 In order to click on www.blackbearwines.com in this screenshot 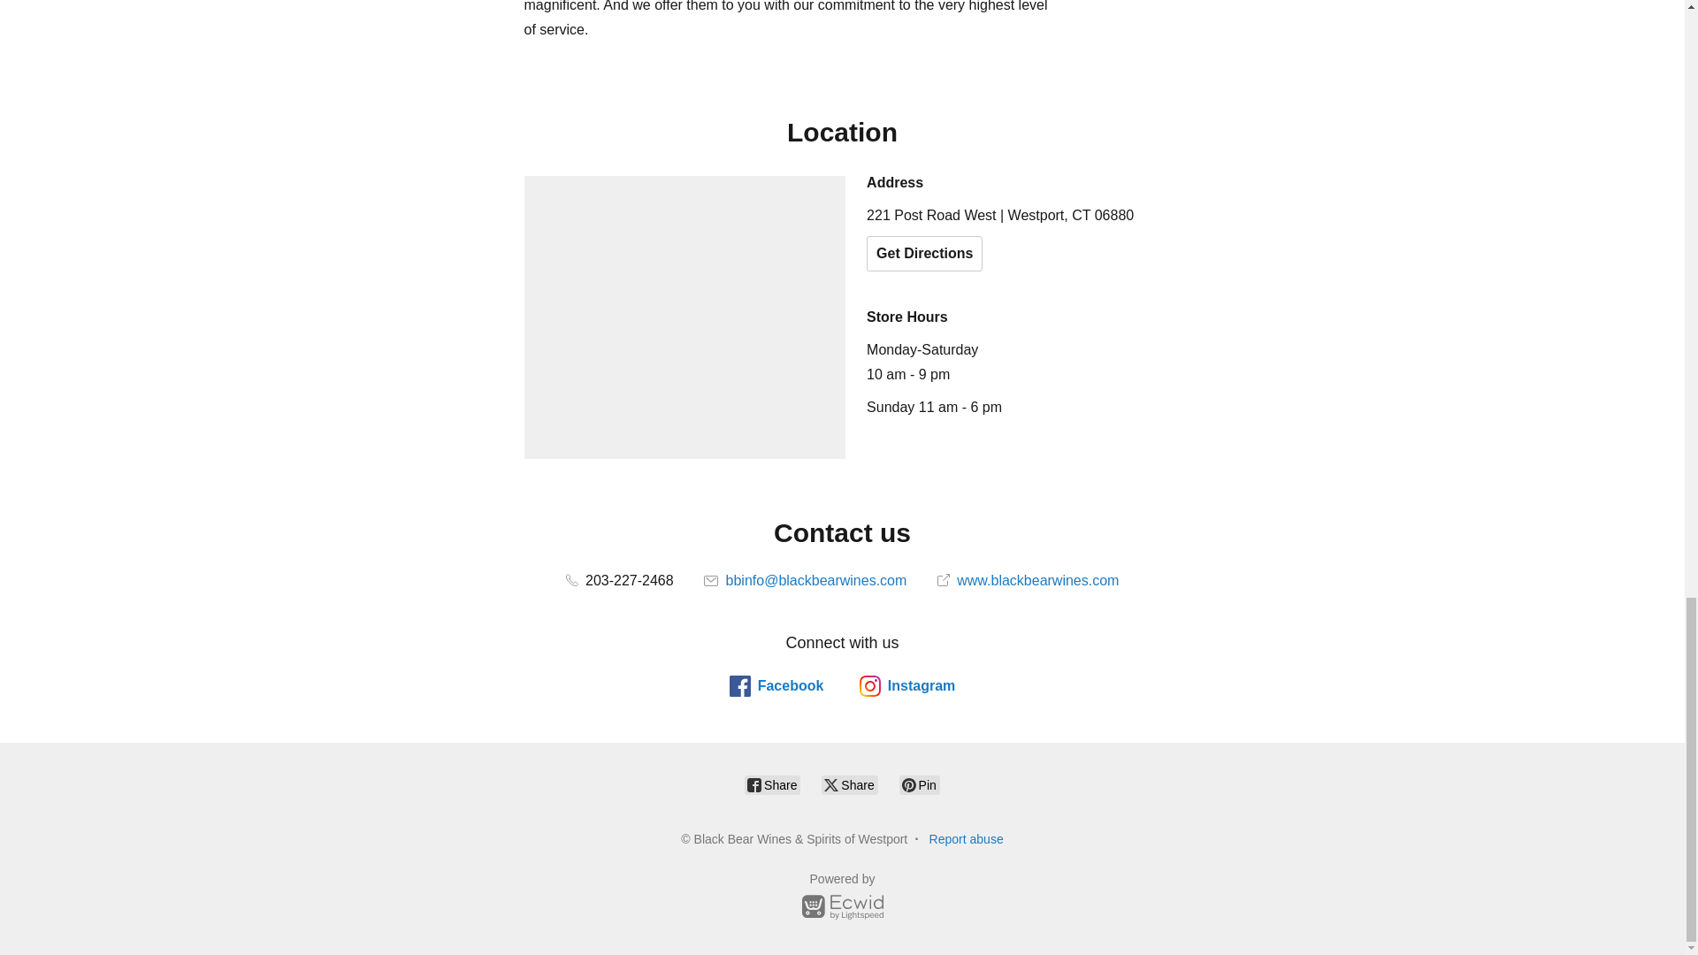, I will do `click(1028, 580)`.